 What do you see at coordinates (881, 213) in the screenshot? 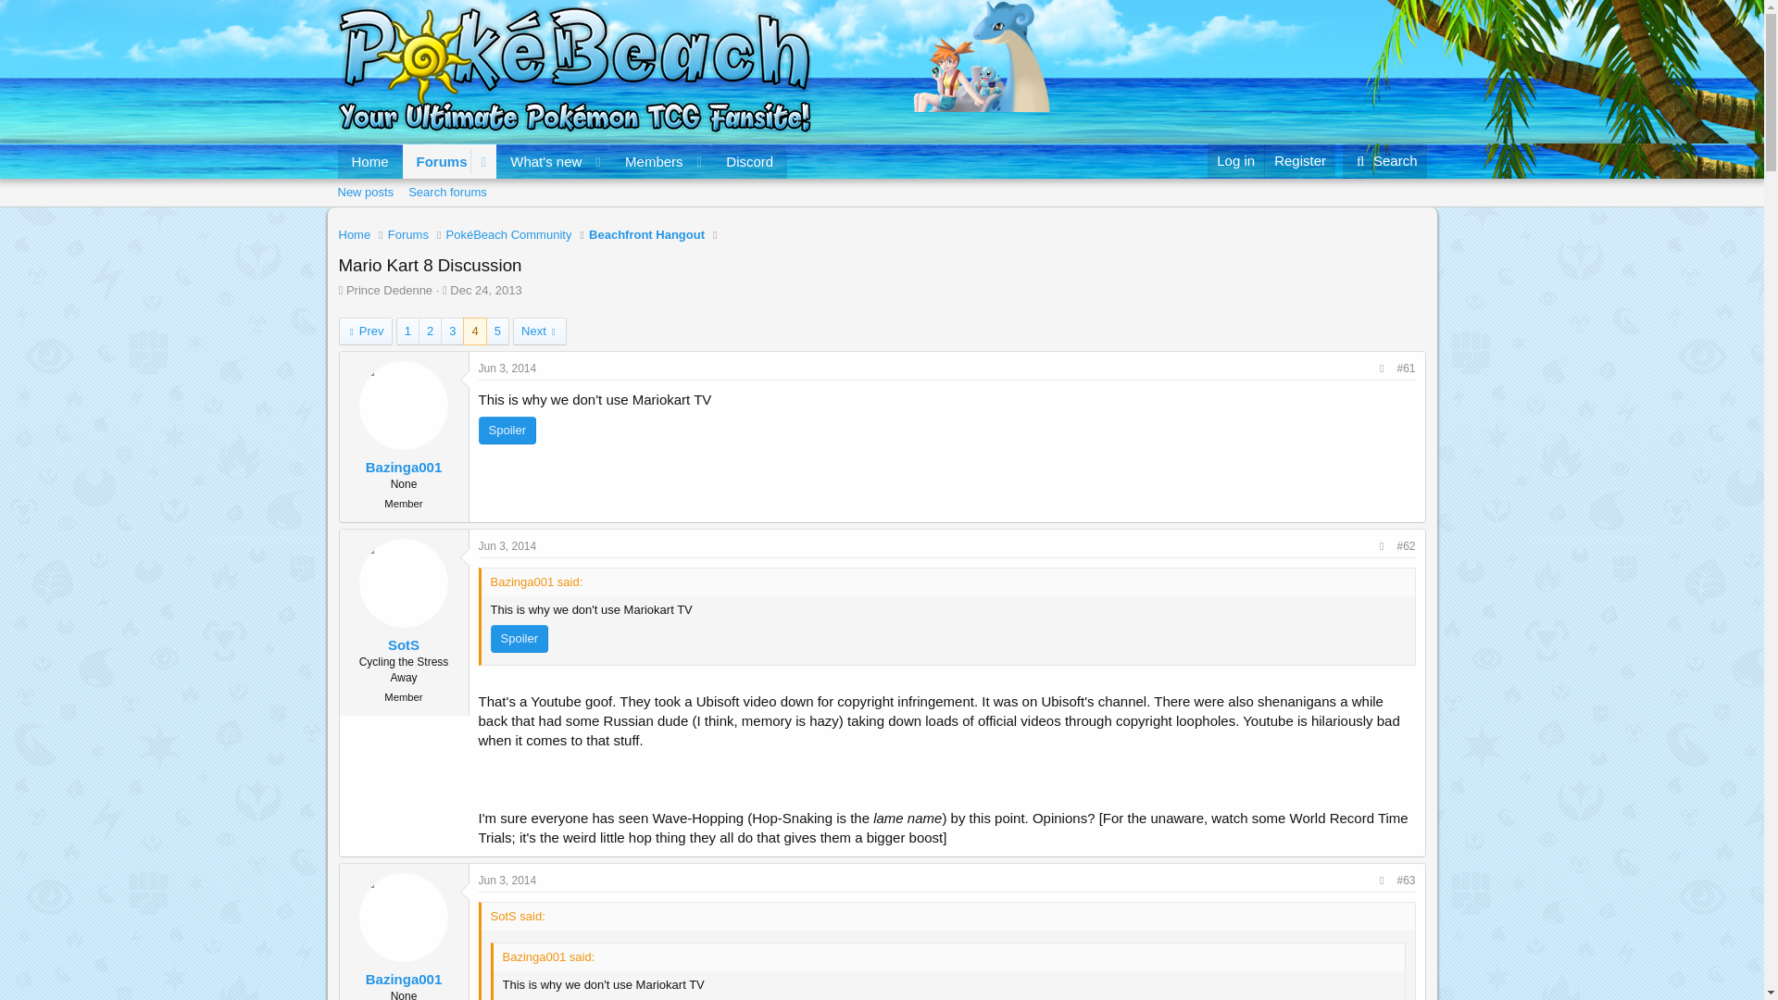
I see `Members` at bounding box center [881, 213].